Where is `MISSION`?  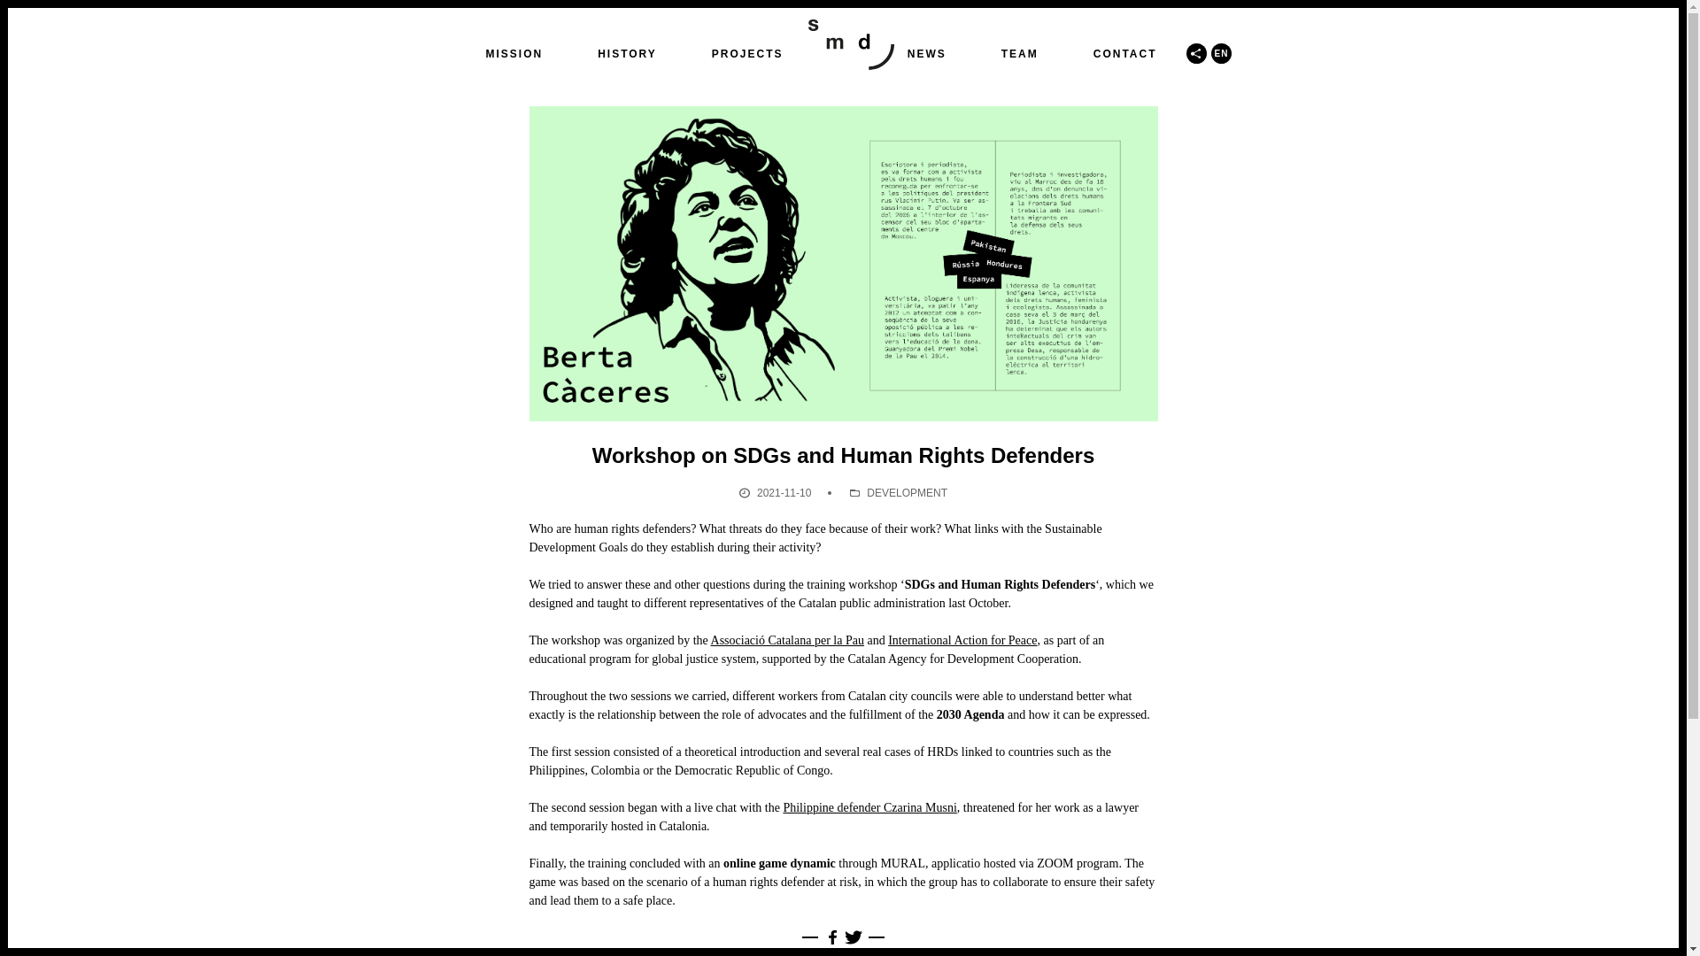 MISSION is located at coordinates (514, 53).